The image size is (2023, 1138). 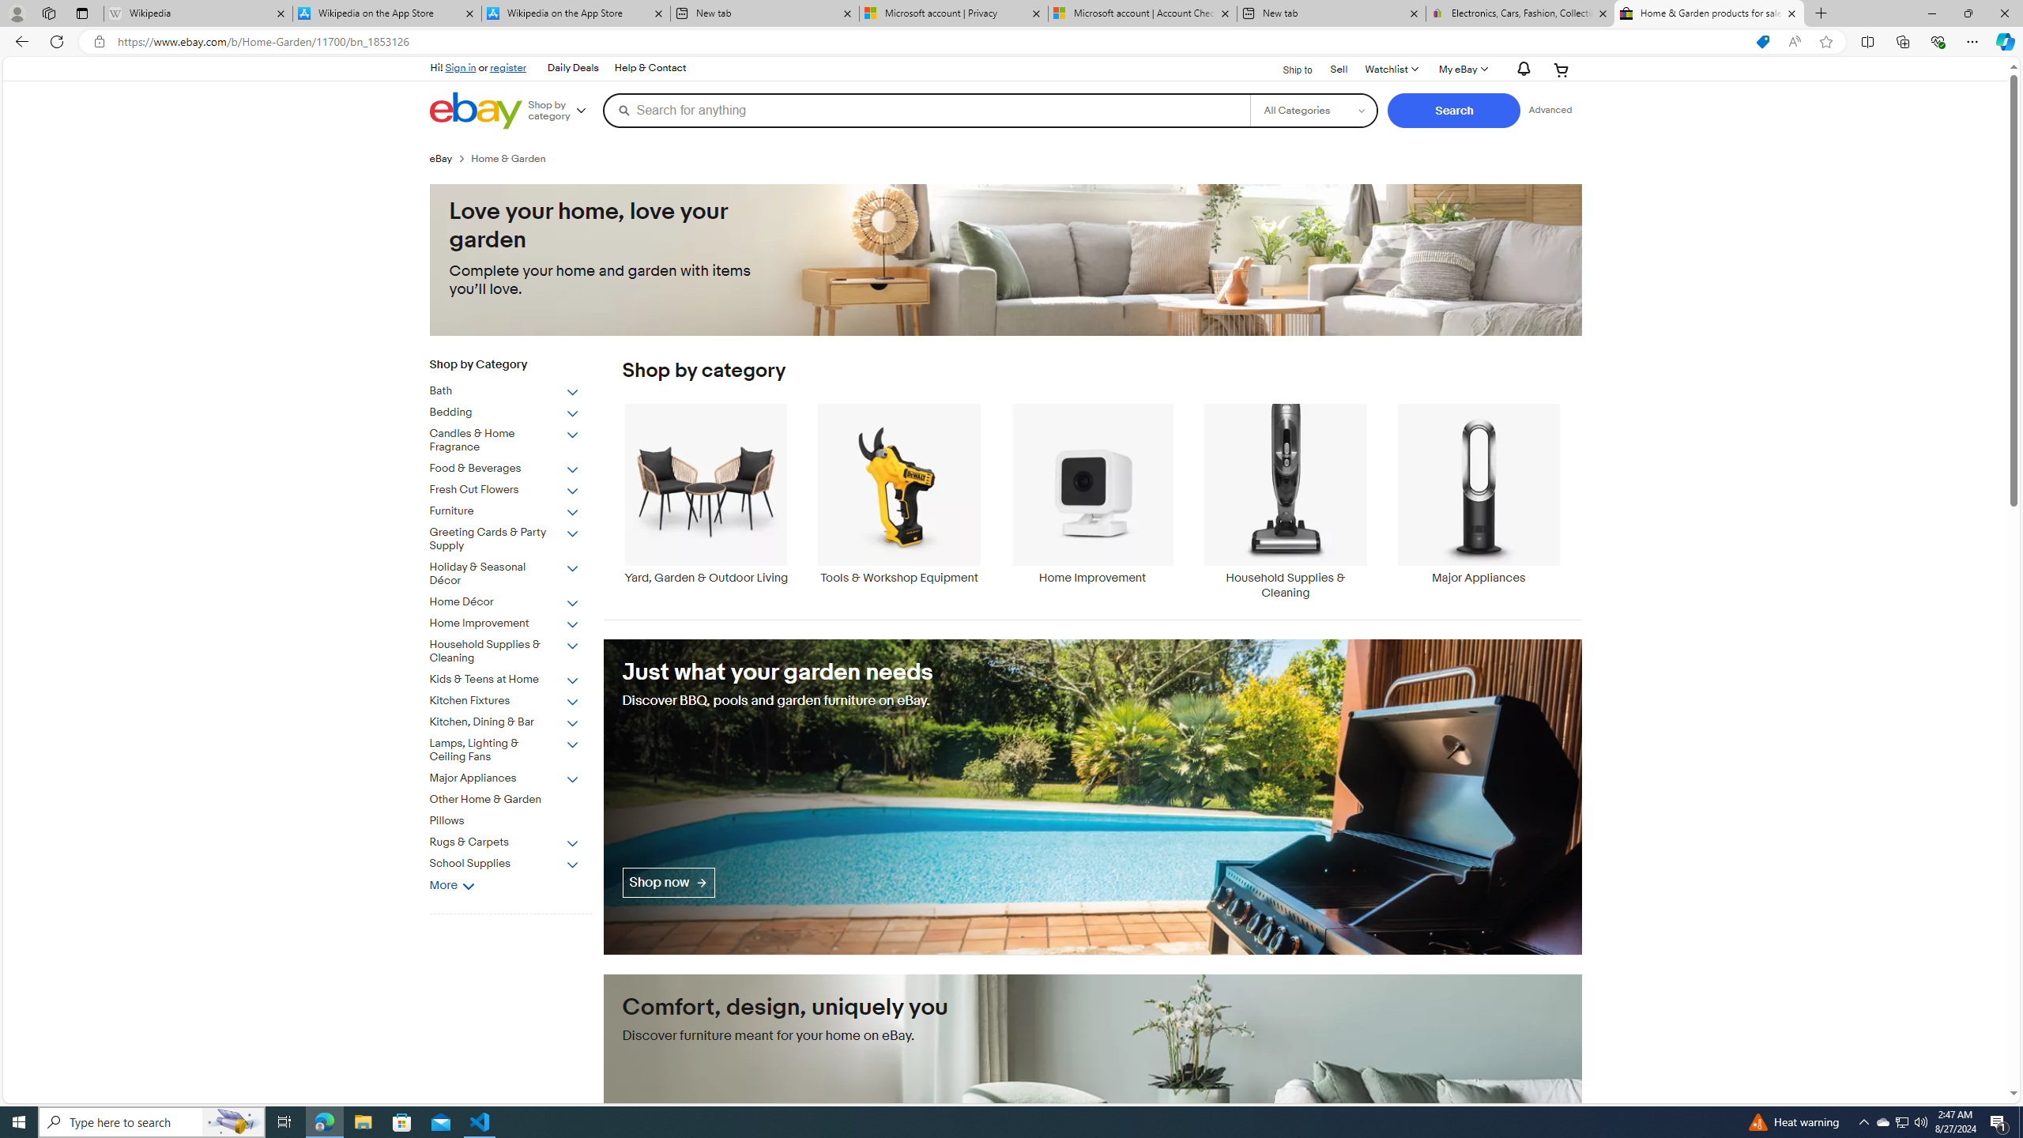 I want to click on Wikipedia - Sleeping, so click(x=198, y=13).